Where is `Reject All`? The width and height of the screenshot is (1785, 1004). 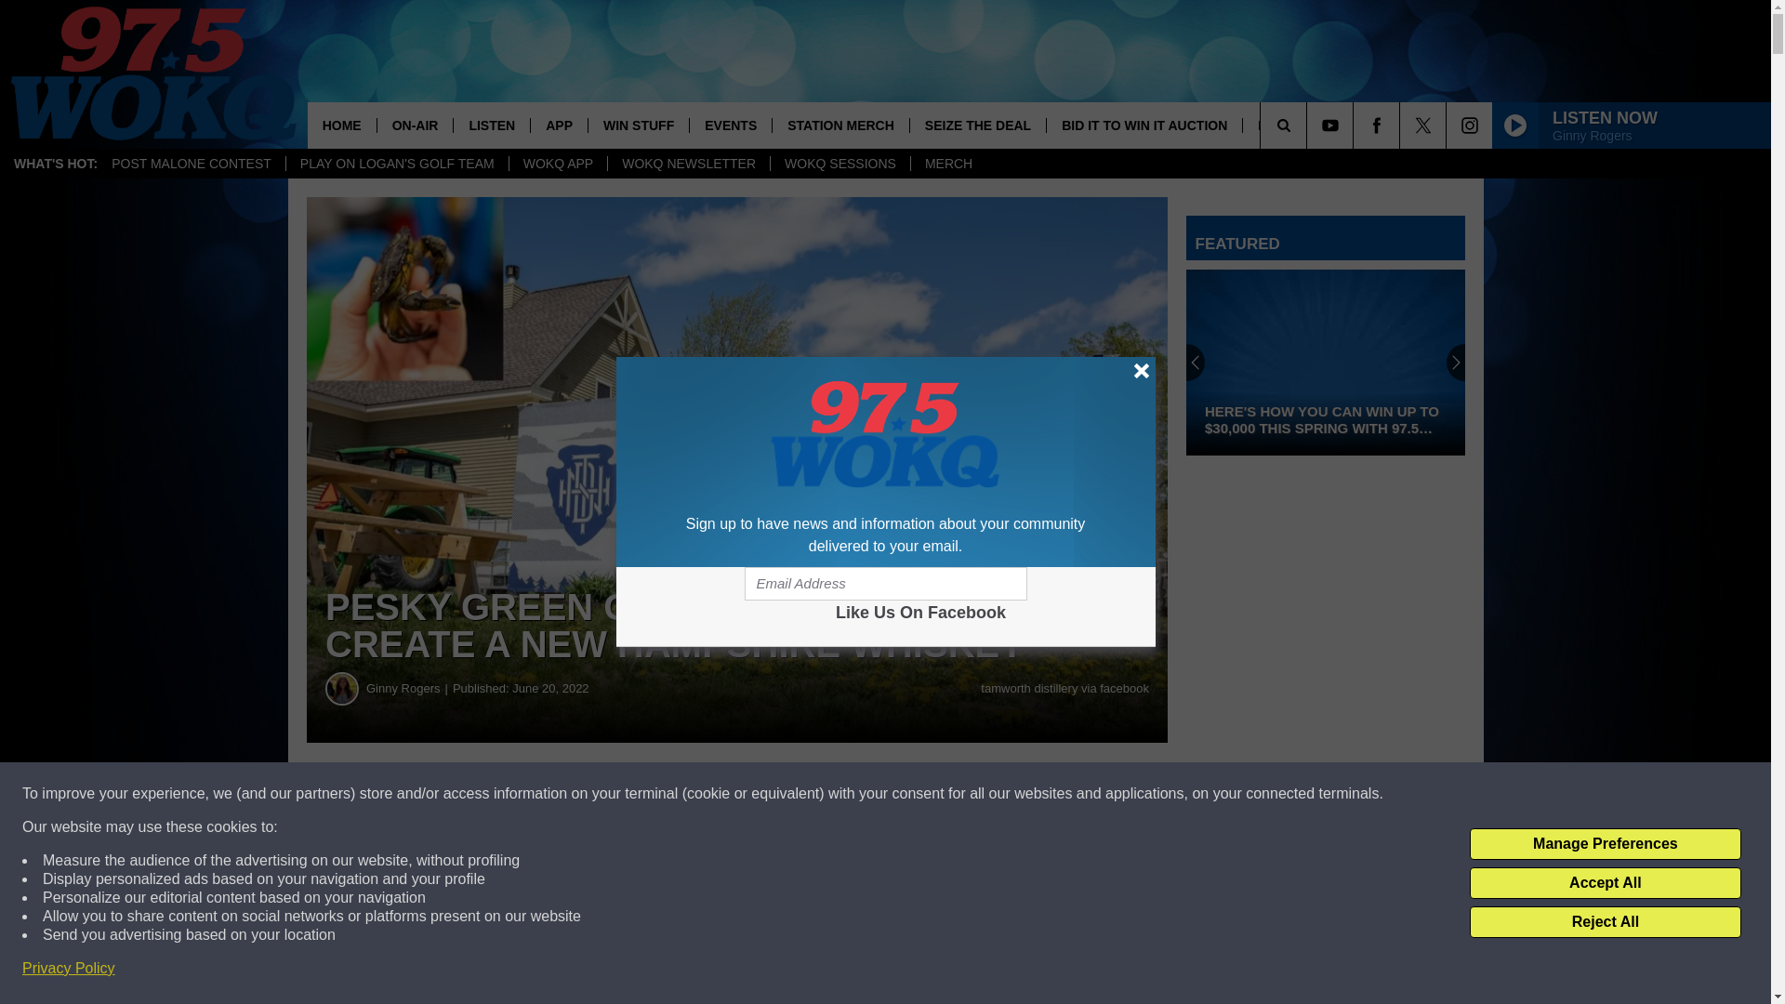 Reject All is located at coordinates (1605, 922).